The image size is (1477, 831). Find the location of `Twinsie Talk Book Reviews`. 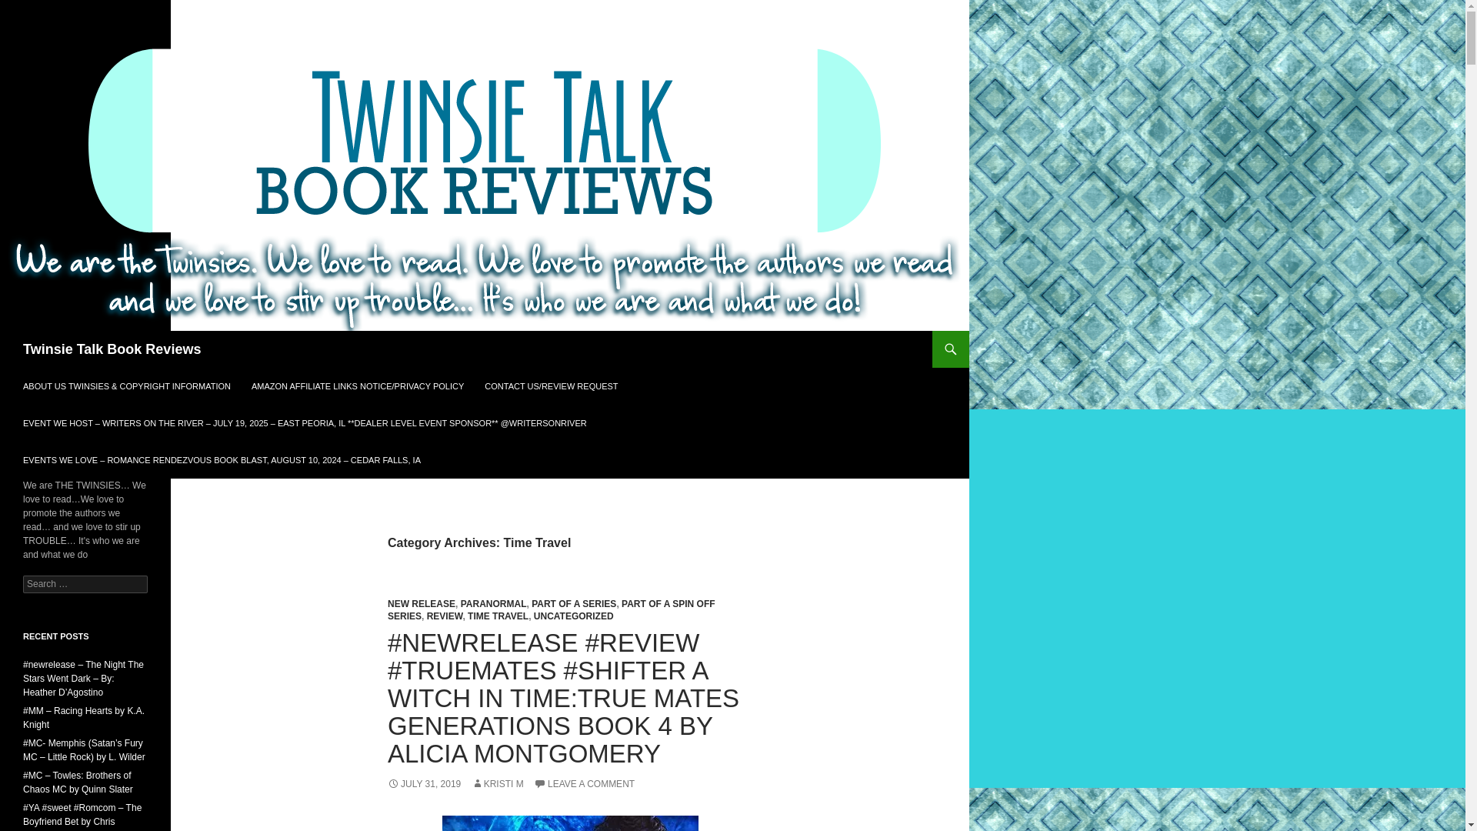

Twinsie Talk Book Reviews is located at coordinates (112, 349).